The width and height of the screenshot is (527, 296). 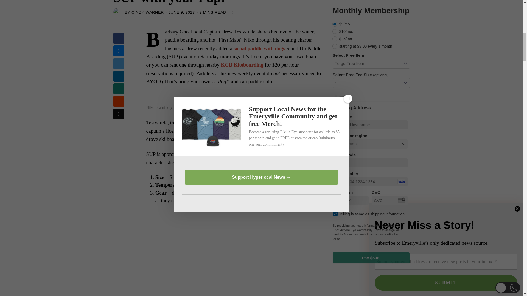 What do you see at coordinates (259, 48) in the screenshot?
I see `social paddle with dogs` at bounding box center [259, 48].